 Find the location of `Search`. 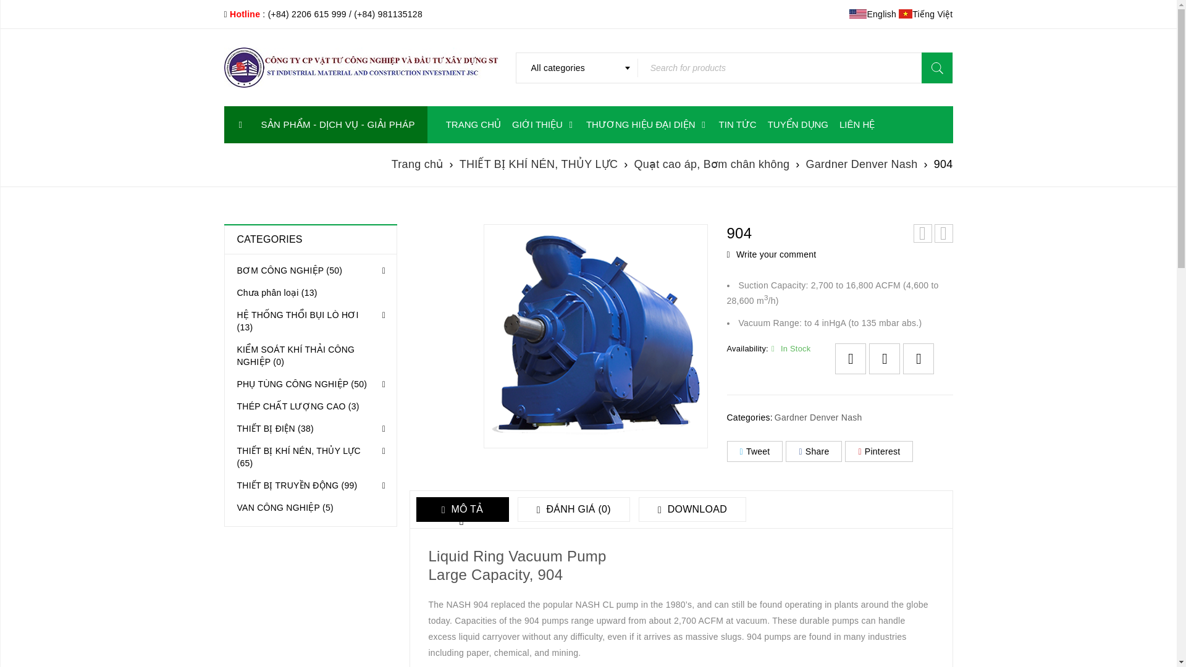

Search is located at coordinates (936, 67).